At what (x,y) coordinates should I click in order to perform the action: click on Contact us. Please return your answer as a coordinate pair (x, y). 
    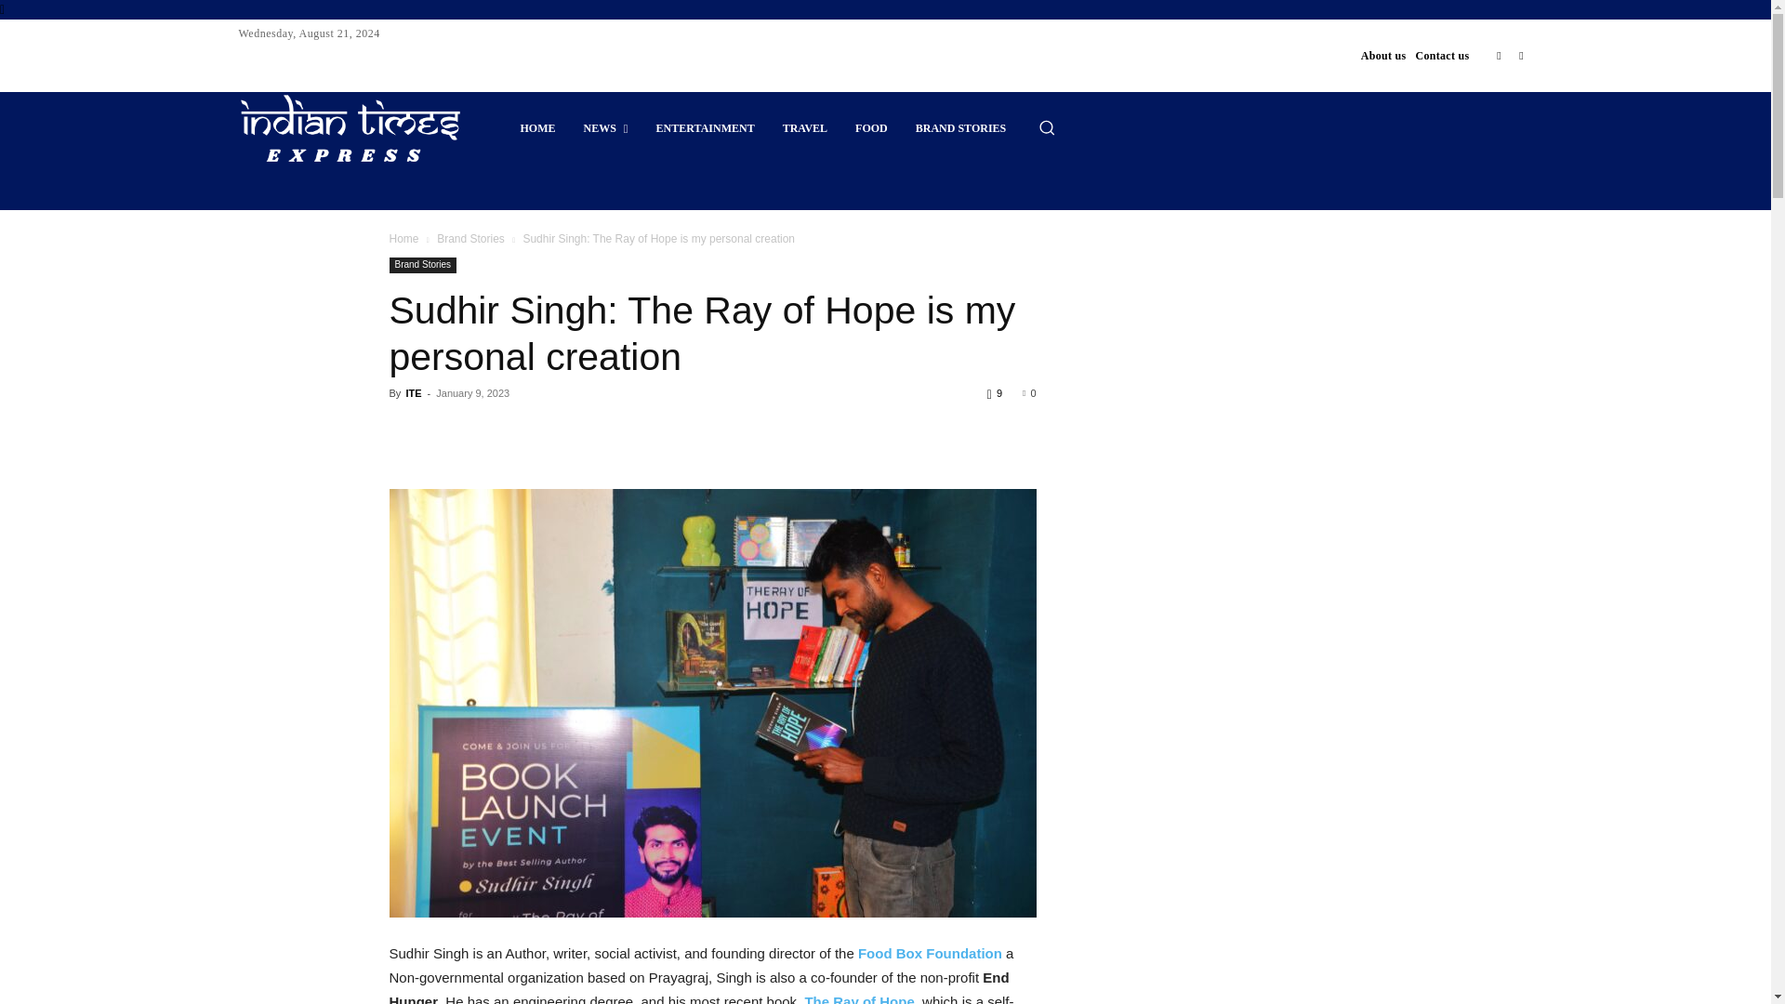
    Looking at the image, I should click on (1442, 56).